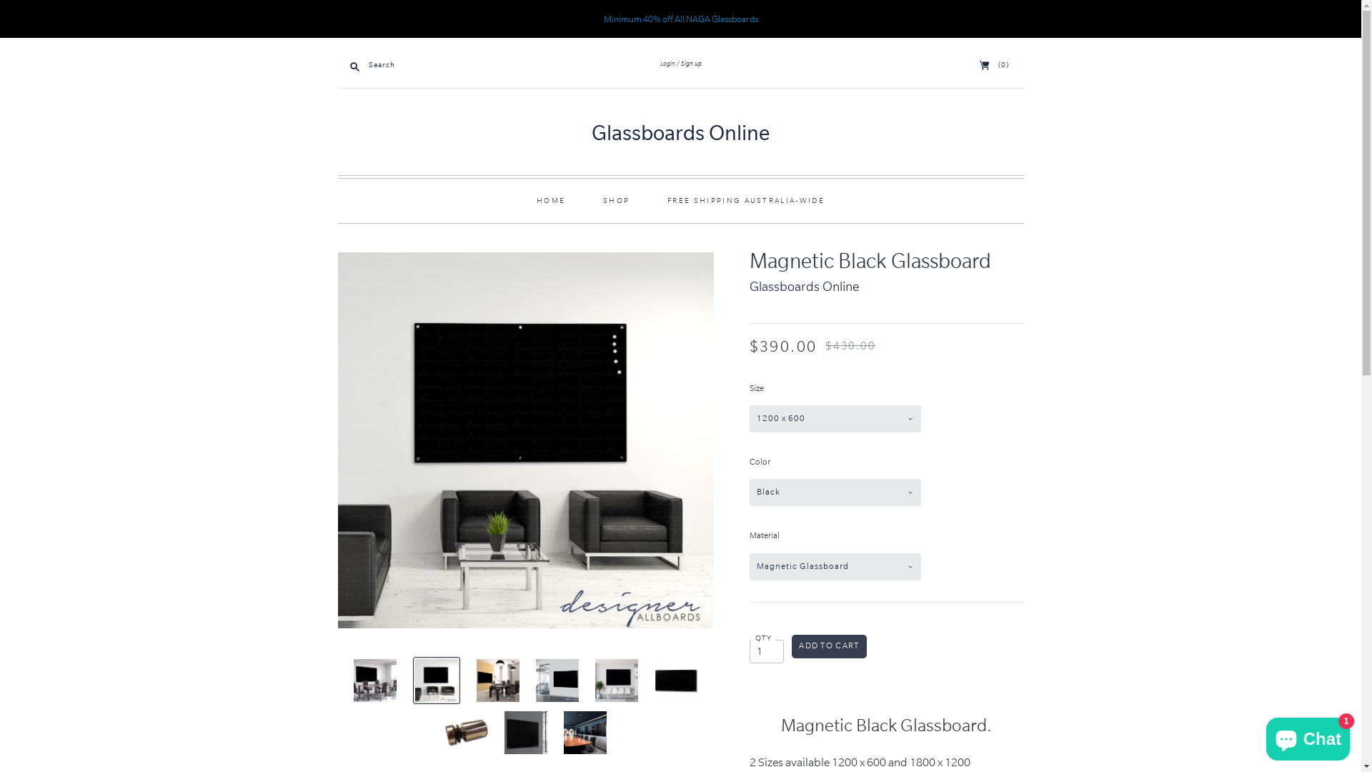 The width and height of the screenshot is (1372, 772). I want to click on Glassboards Online, so click(680, 133).